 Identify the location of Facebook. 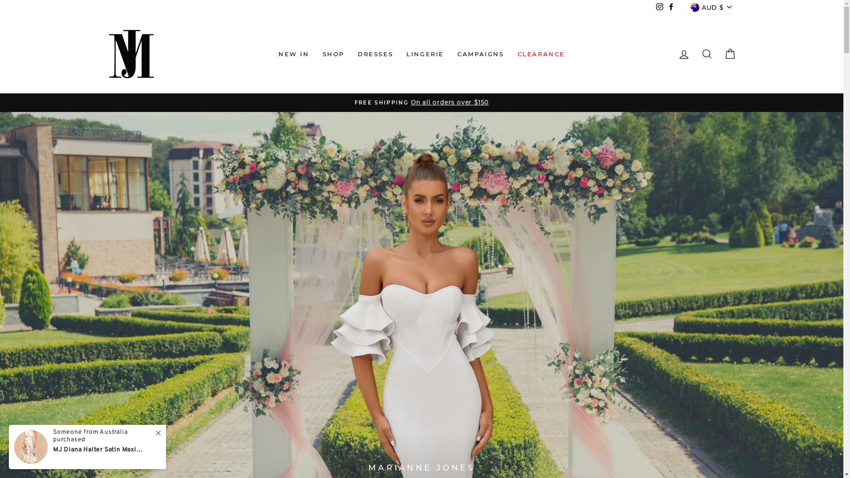
(671, 8).